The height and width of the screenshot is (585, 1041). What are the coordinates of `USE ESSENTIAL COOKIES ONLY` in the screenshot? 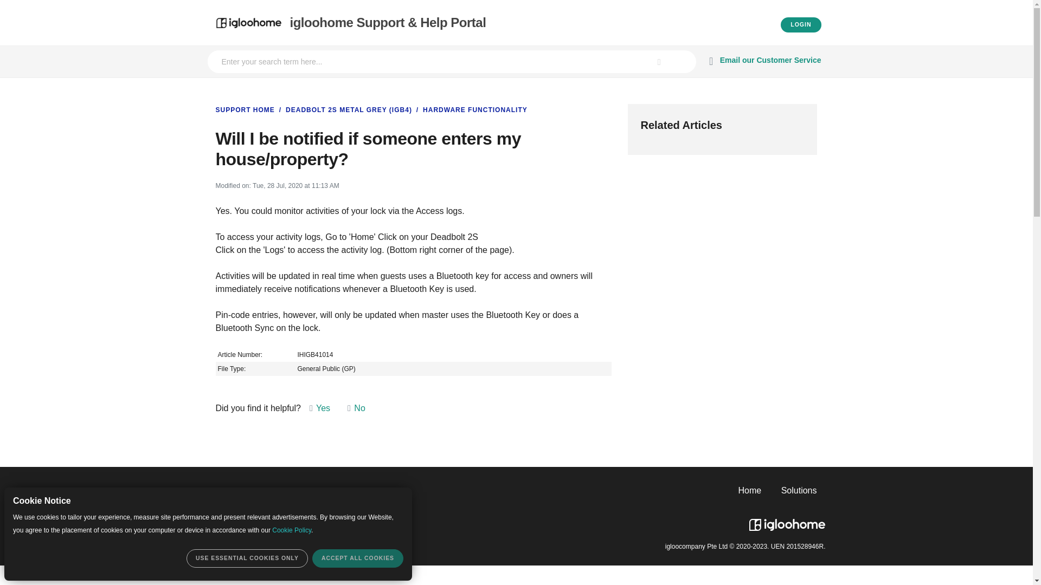 It's located at (247, 558).